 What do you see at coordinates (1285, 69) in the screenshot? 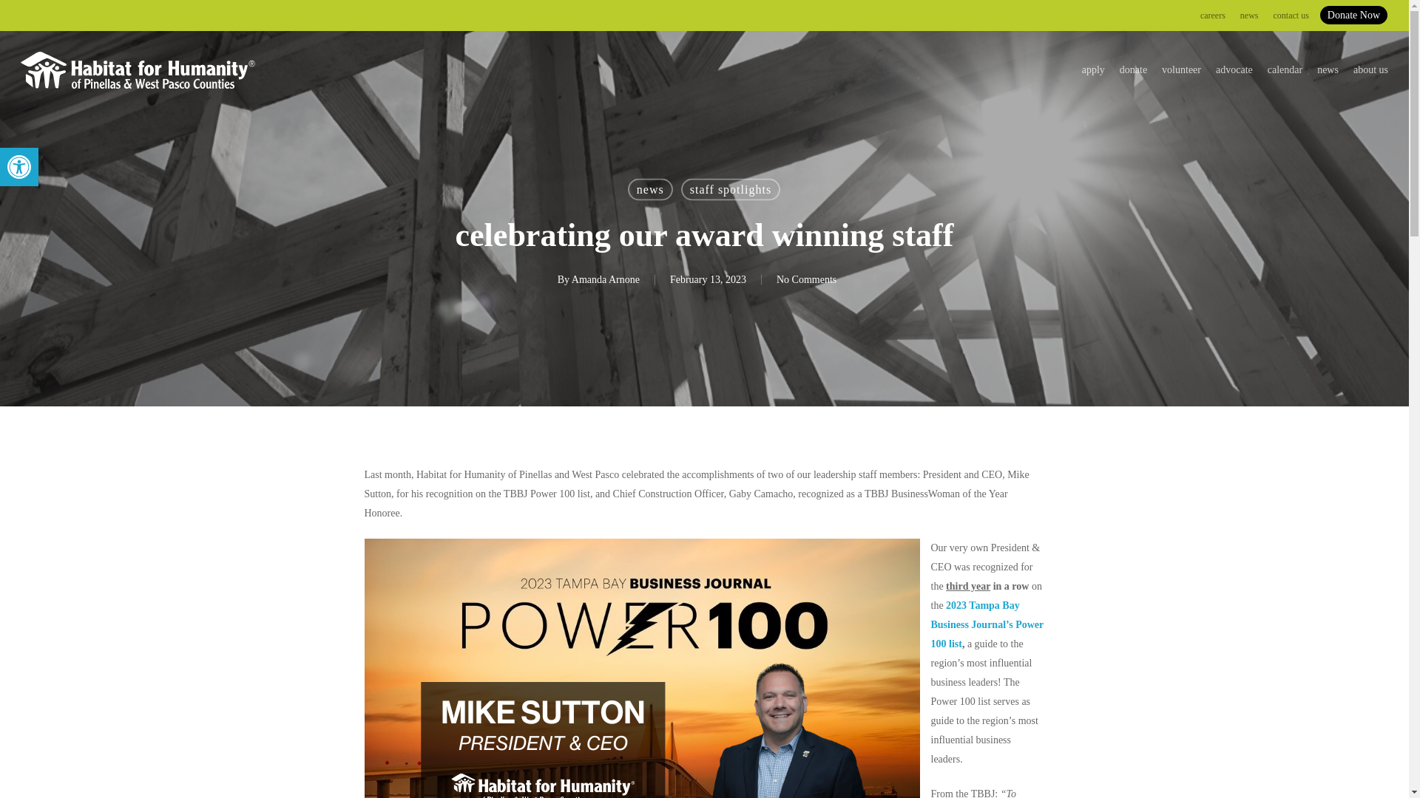
I see `volunteer` at bounding box center [1285, 69].